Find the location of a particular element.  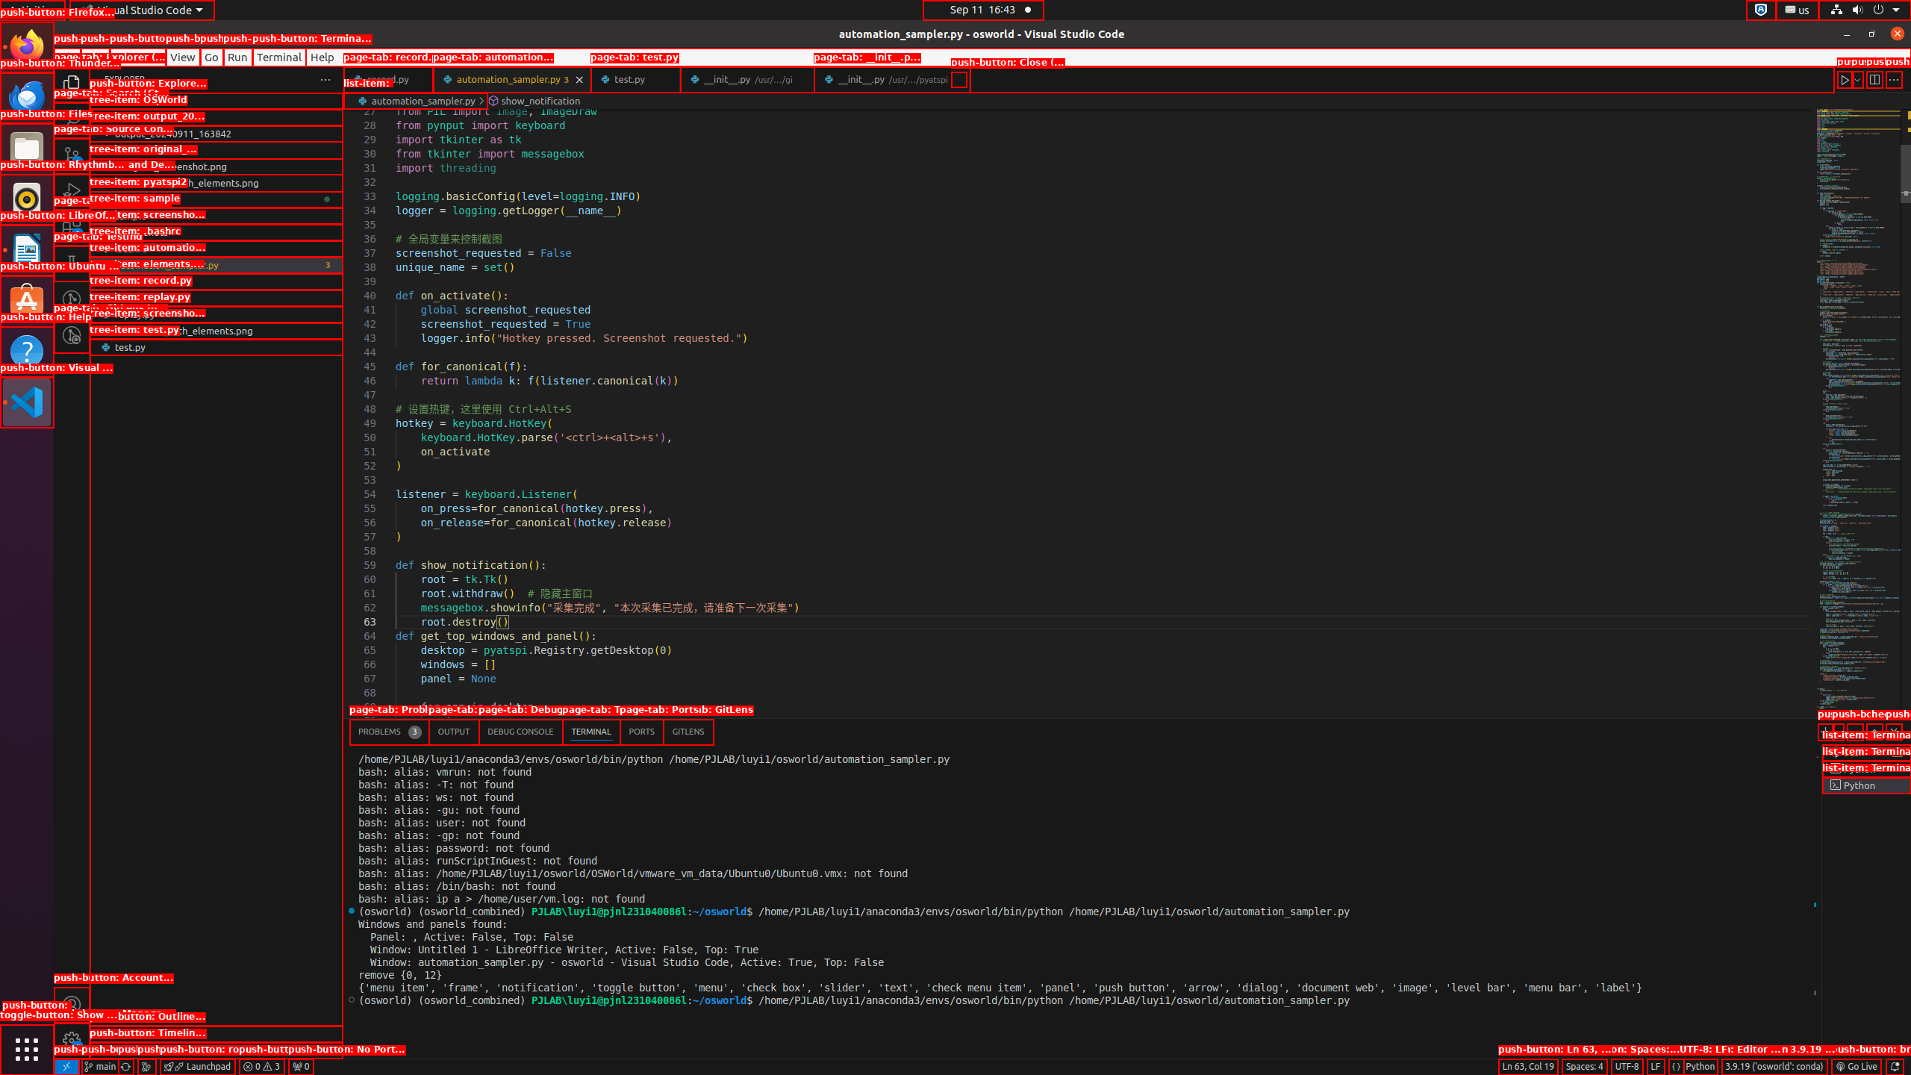

More Actions... is located at coordinates (1894, 79).